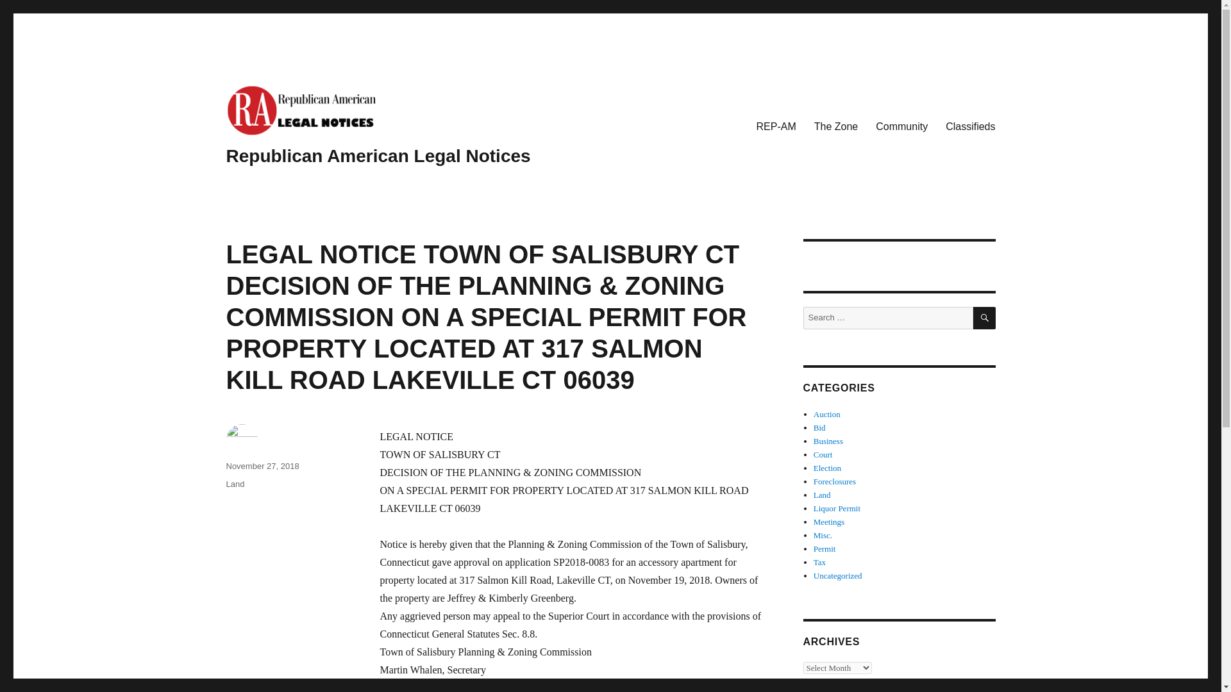 This screenshot has height=692, width=1231. I want to click on Land, so click(822, 495).